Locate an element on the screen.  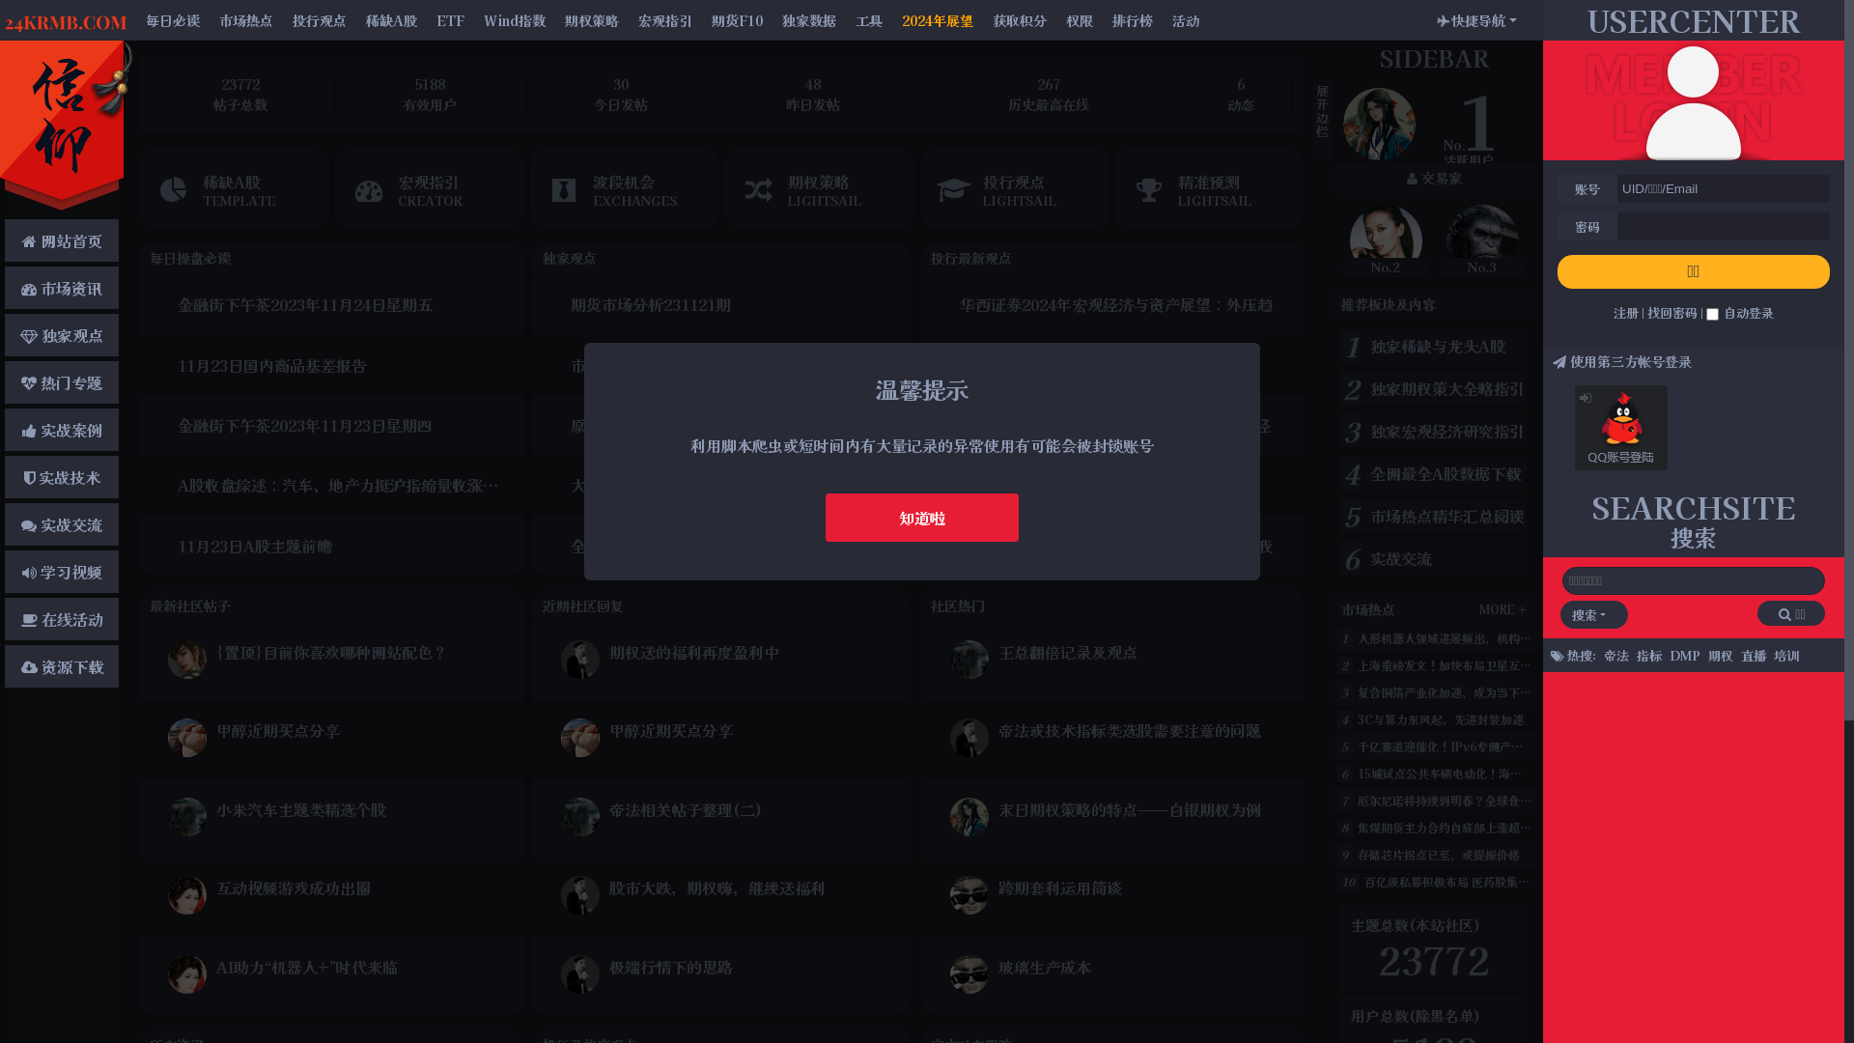
No.3 is located at coordinates (1482, 241).